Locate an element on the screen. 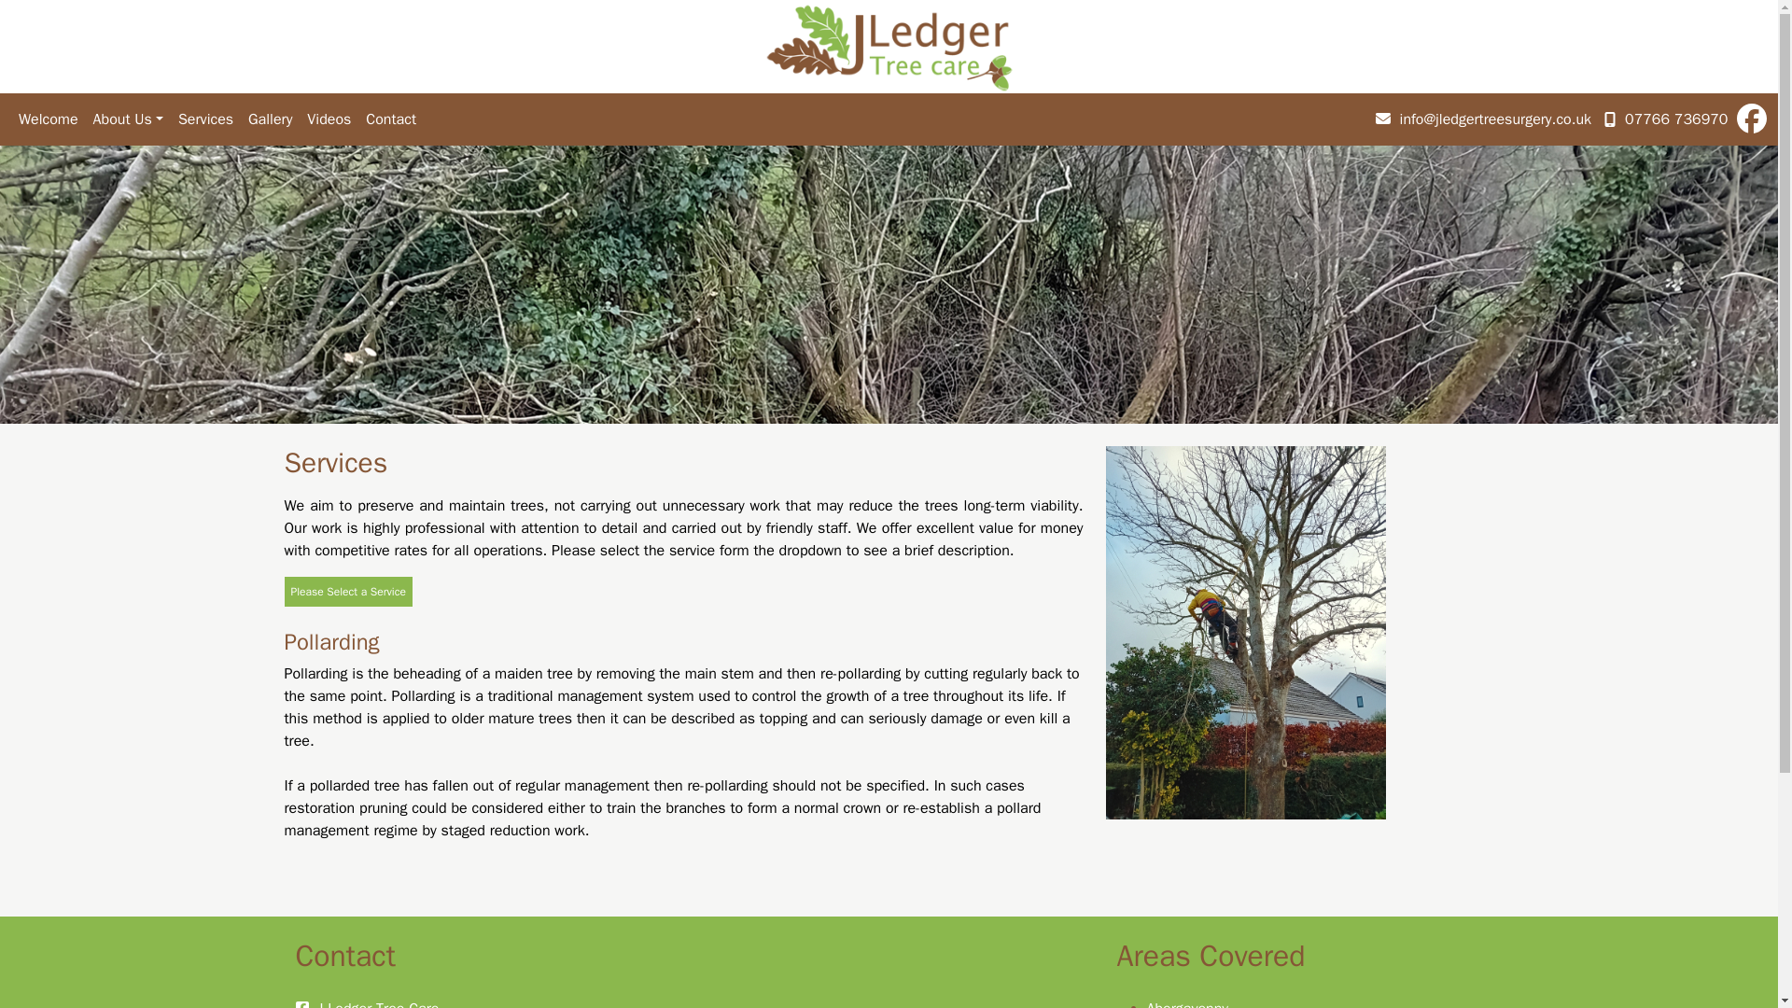 The width and height of the screenshot is (1792, 1008). Videos is located at coordinates (329, 119).